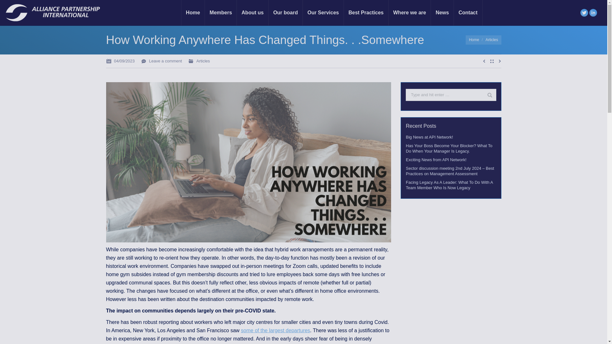 The image size is (612, 344). What do you see at coordinates (161, 61) in the screenshot?
I see `Leave a comment` at bounding box center [161, 61].